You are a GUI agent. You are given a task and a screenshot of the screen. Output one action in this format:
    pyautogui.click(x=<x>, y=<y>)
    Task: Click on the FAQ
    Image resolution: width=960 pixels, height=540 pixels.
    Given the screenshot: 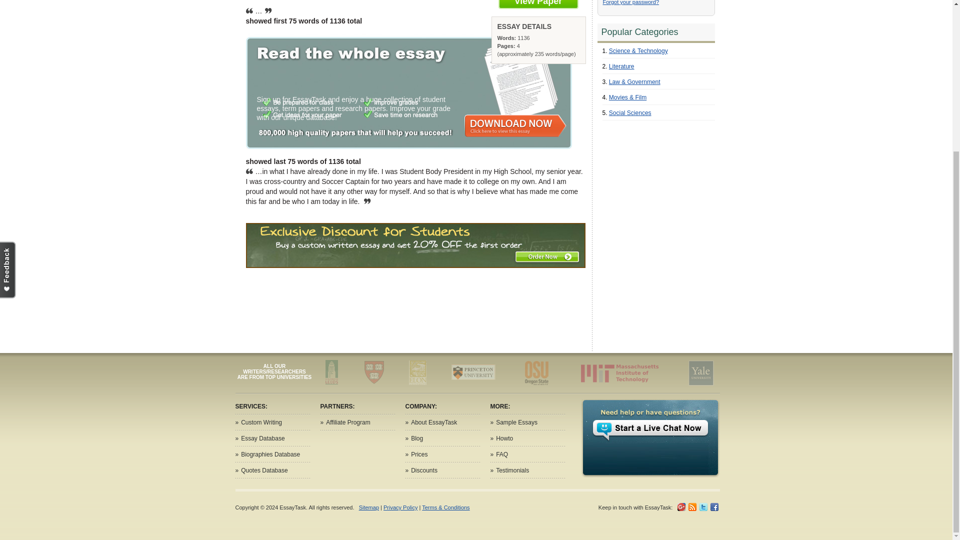 What is the action you would take?
    pyautogui.click(x=502, y=454)
    